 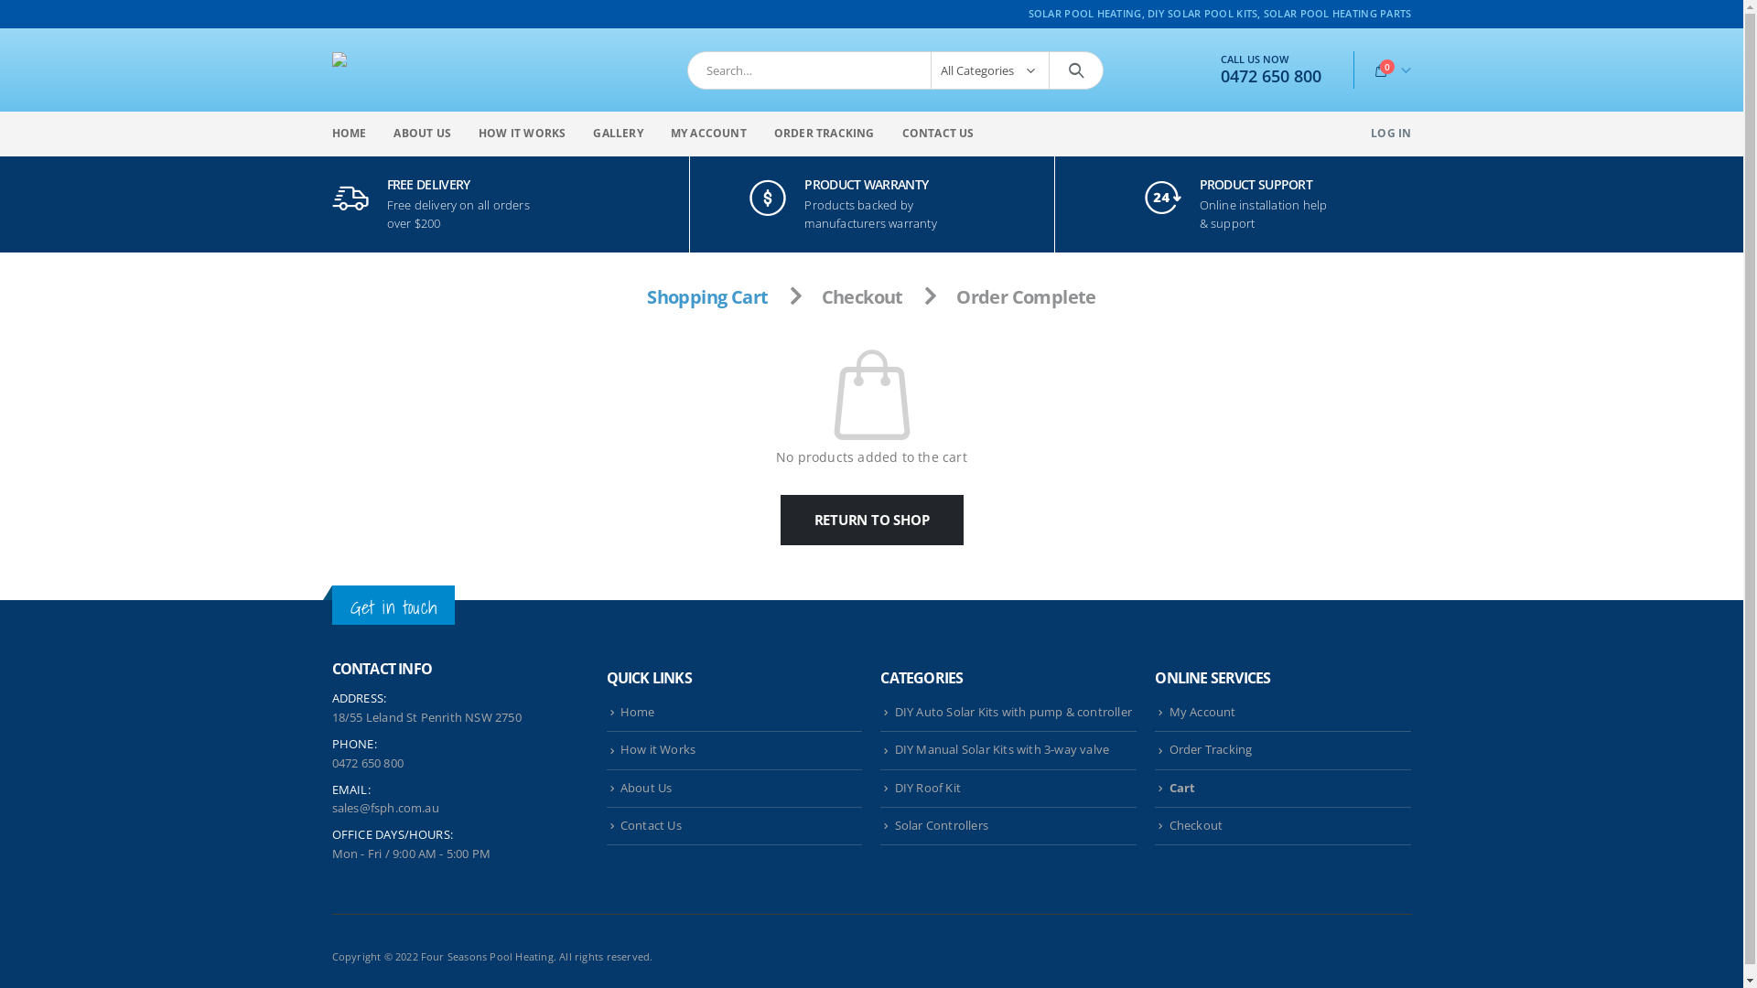 What do you see at coordinates (658, 750) in the screenshot?
I see `How it Works` at bounding box center [658, 750].